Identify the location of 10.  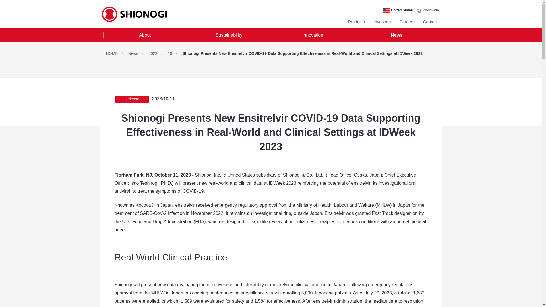
(174, 53).